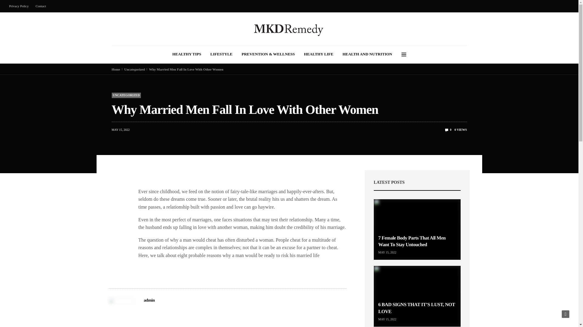 The image size is (583, 327). I want to click on HEALTHY TIPS, so click(186, 54).